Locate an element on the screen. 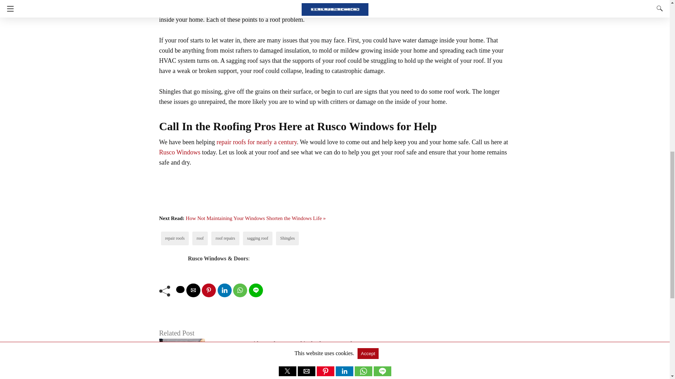 The image size is (675, 379). Shingles is located at coordinates (287, 238).